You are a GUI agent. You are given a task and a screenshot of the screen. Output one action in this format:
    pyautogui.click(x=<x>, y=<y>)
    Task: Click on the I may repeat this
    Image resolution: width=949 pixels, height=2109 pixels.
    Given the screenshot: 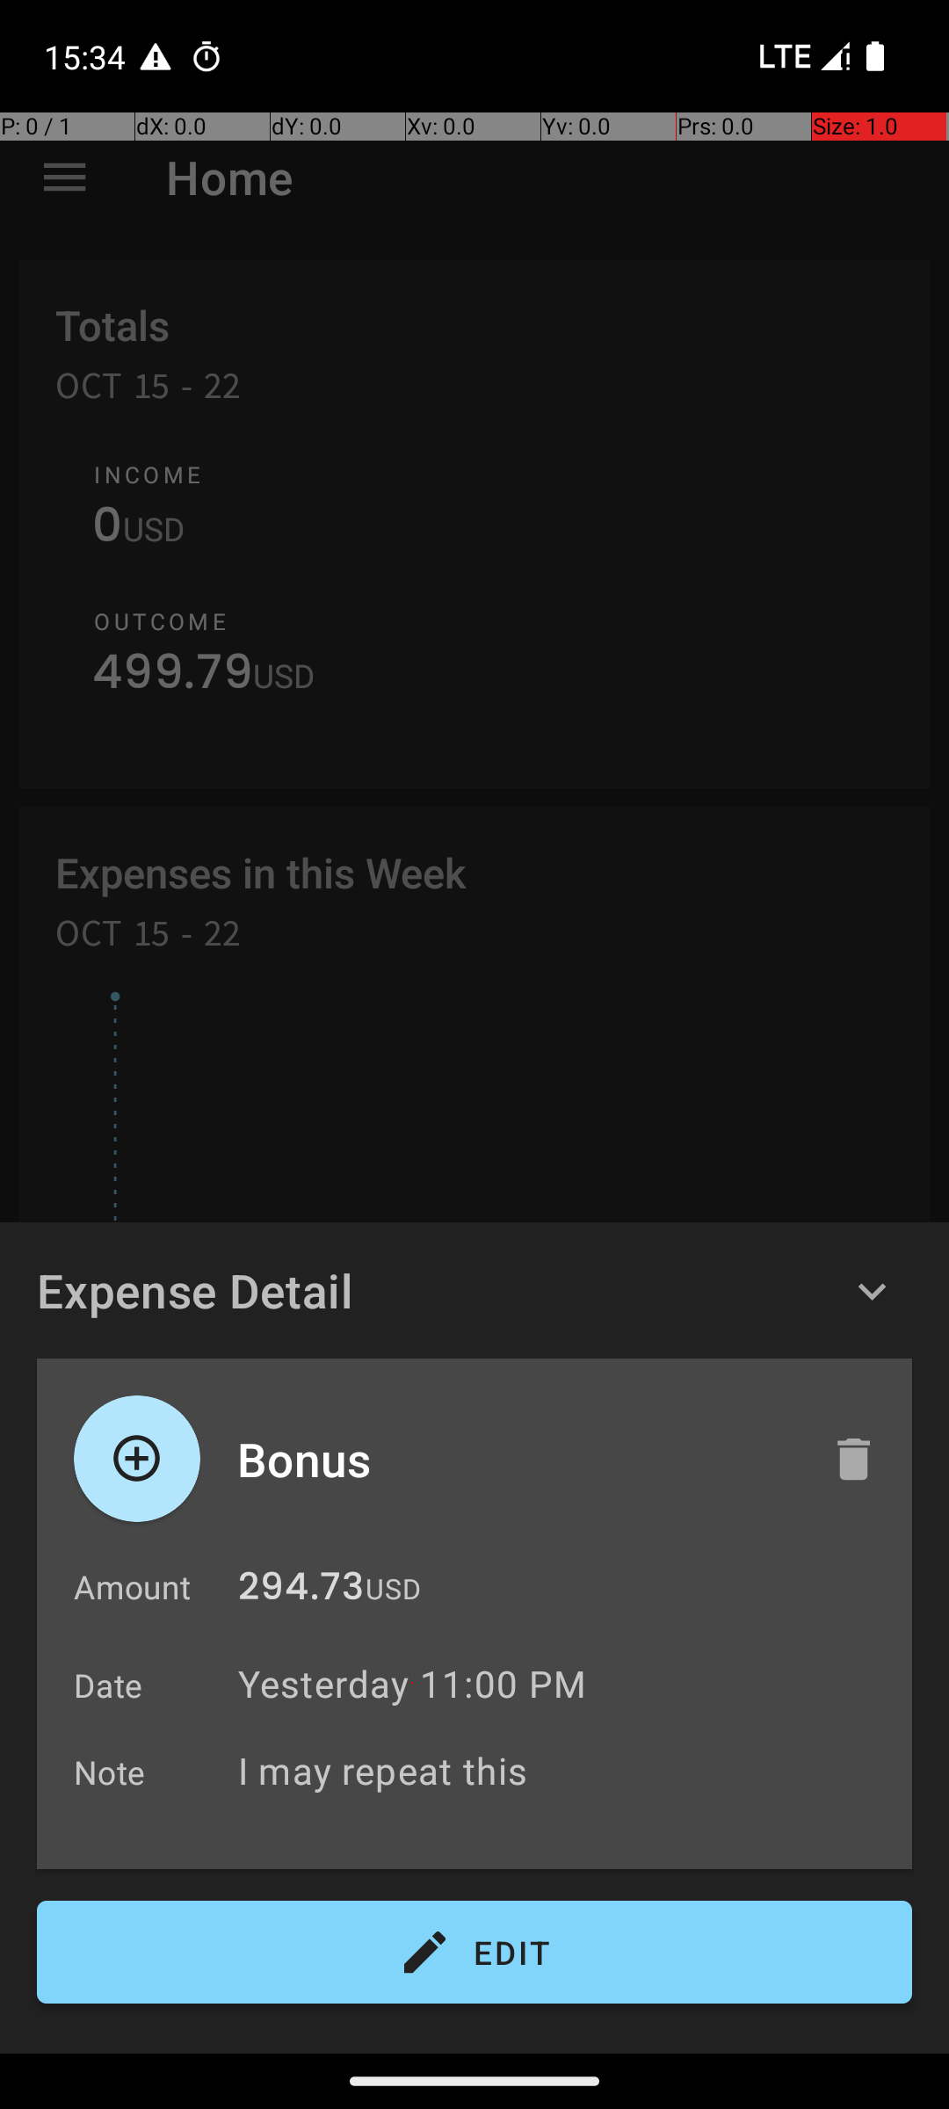 What is the action you would take?
    pyautogui.click(x=566, y=1770)
    